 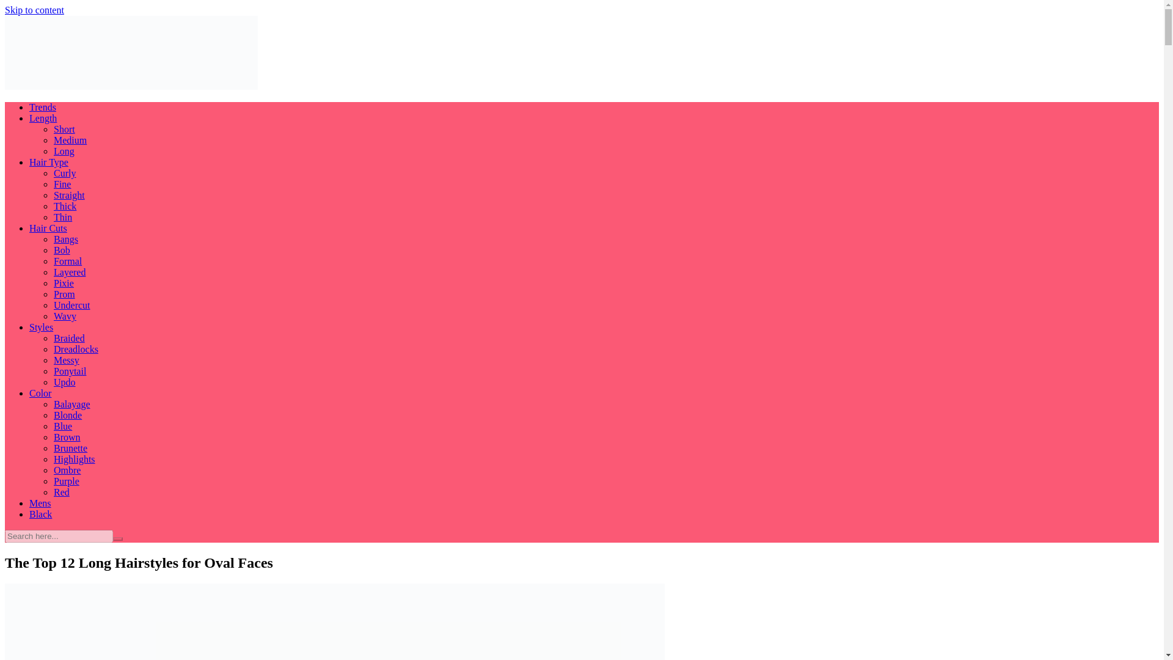 I want to click on Straight, so click(x=69, y=196).